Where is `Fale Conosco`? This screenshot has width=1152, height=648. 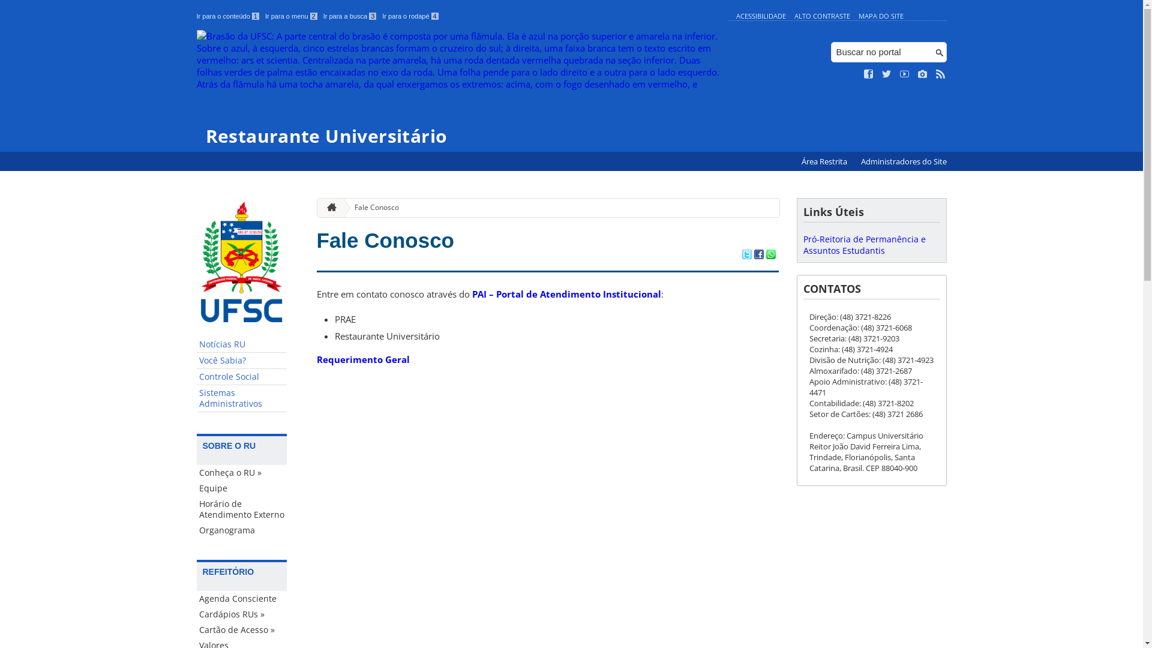
Fale Conosco is located at coordinates (385, 240).